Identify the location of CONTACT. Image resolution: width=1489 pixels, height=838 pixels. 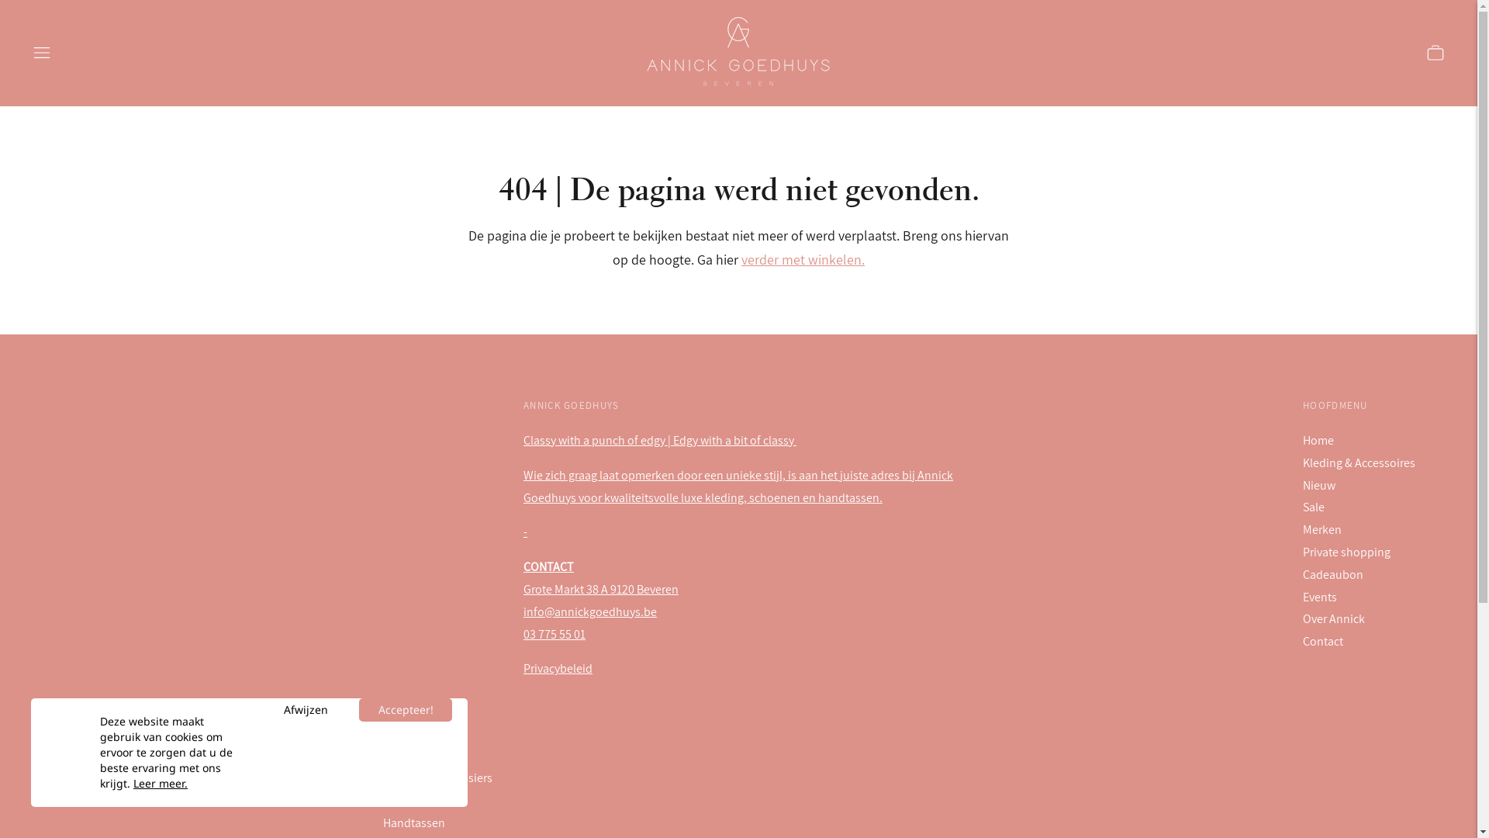
(549, 566).